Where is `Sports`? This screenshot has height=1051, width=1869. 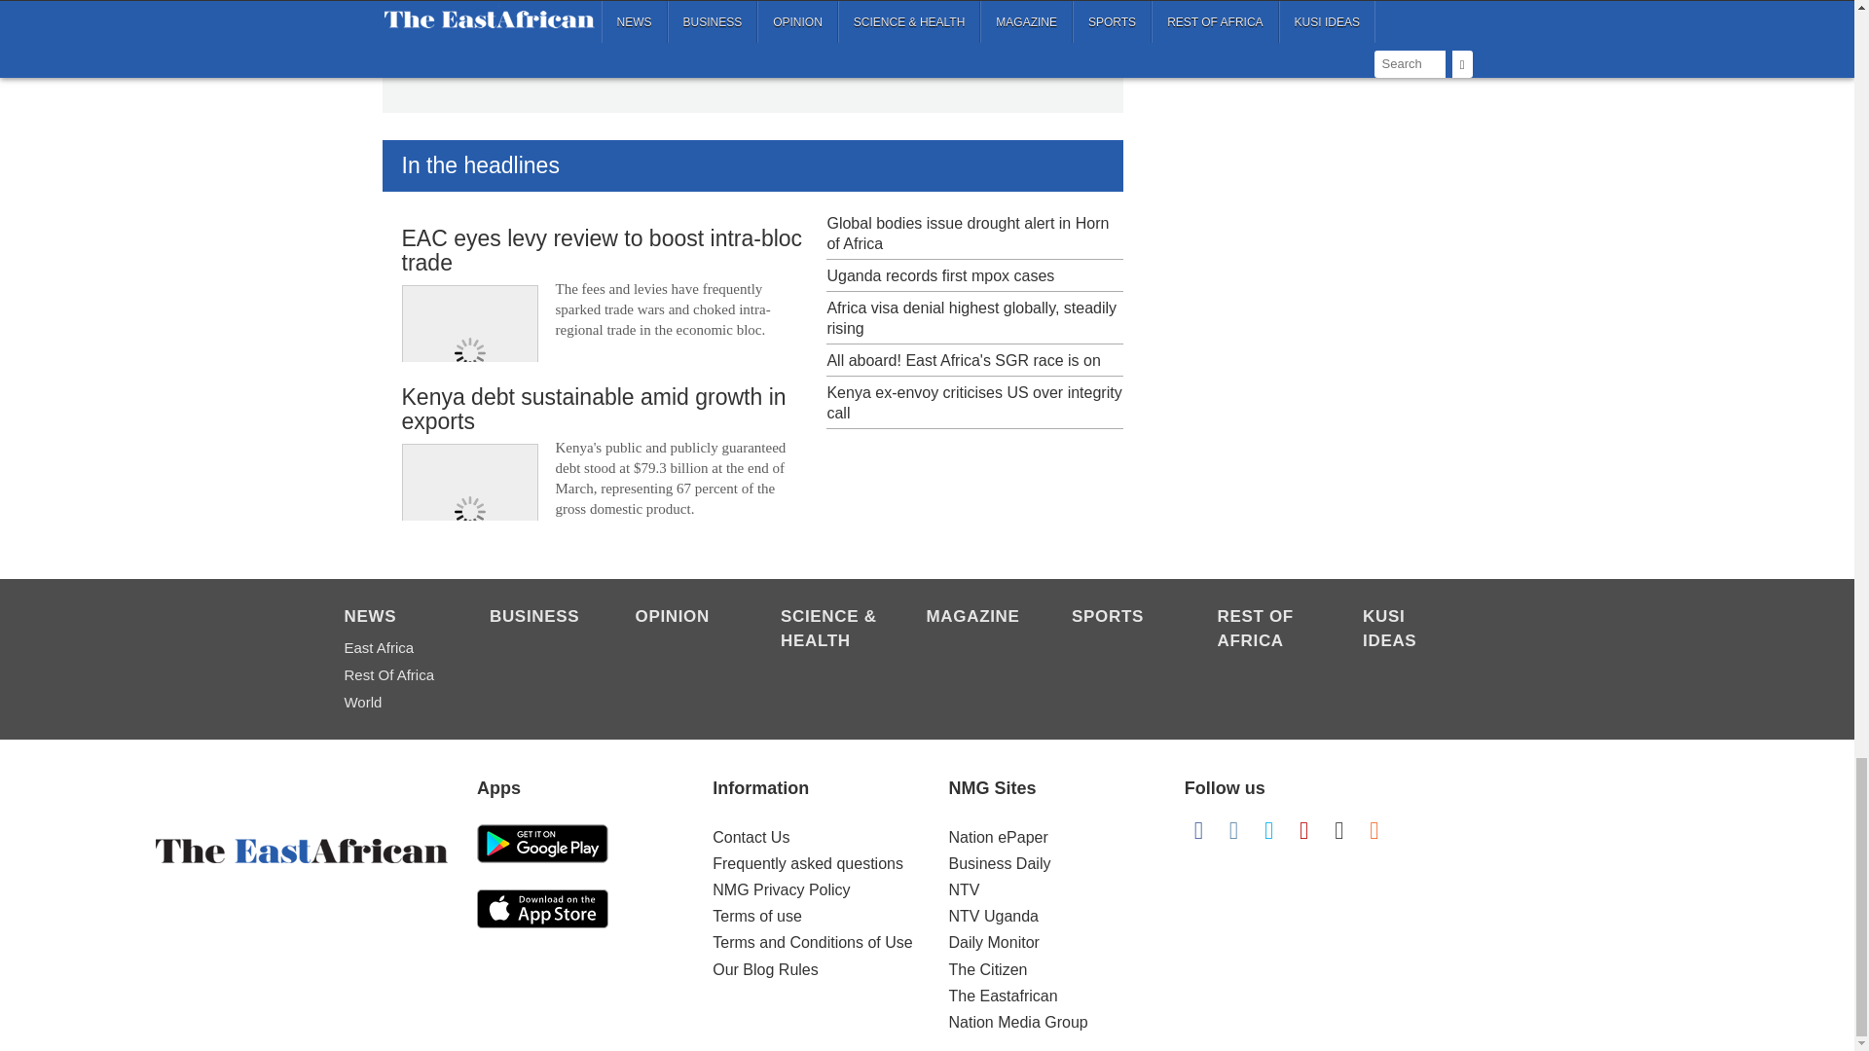 Sports is located at coordinates (1121, 618).